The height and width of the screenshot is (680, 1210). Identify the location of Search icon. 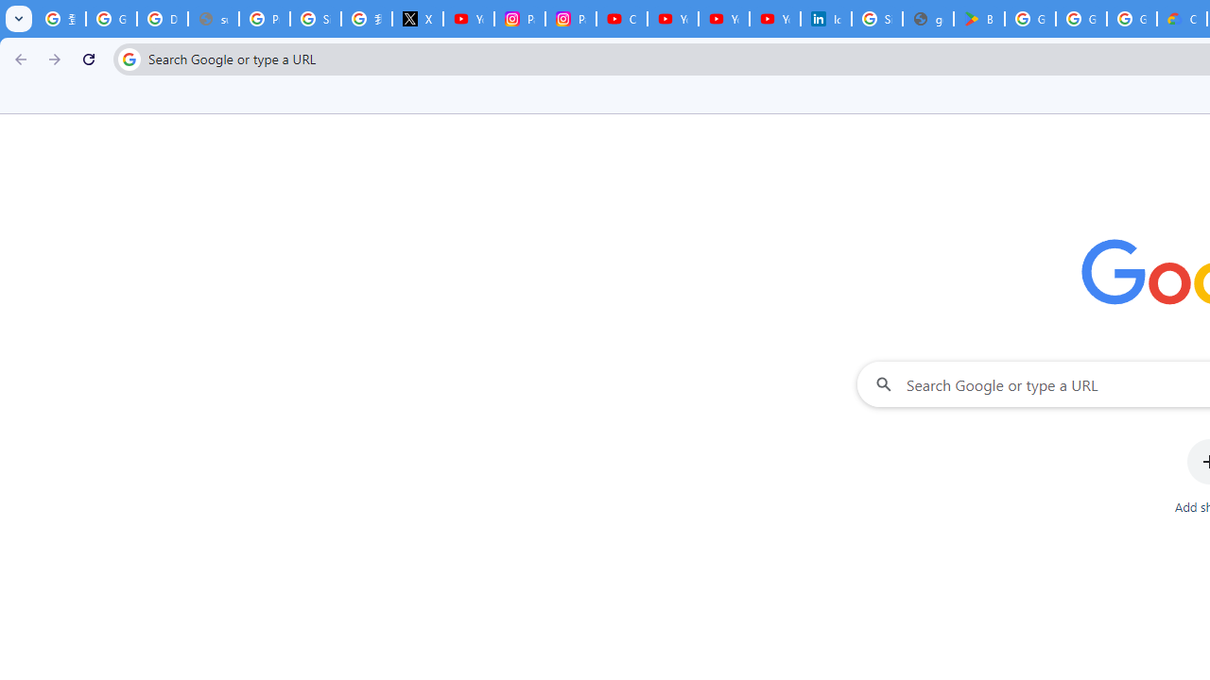
(129, 59).